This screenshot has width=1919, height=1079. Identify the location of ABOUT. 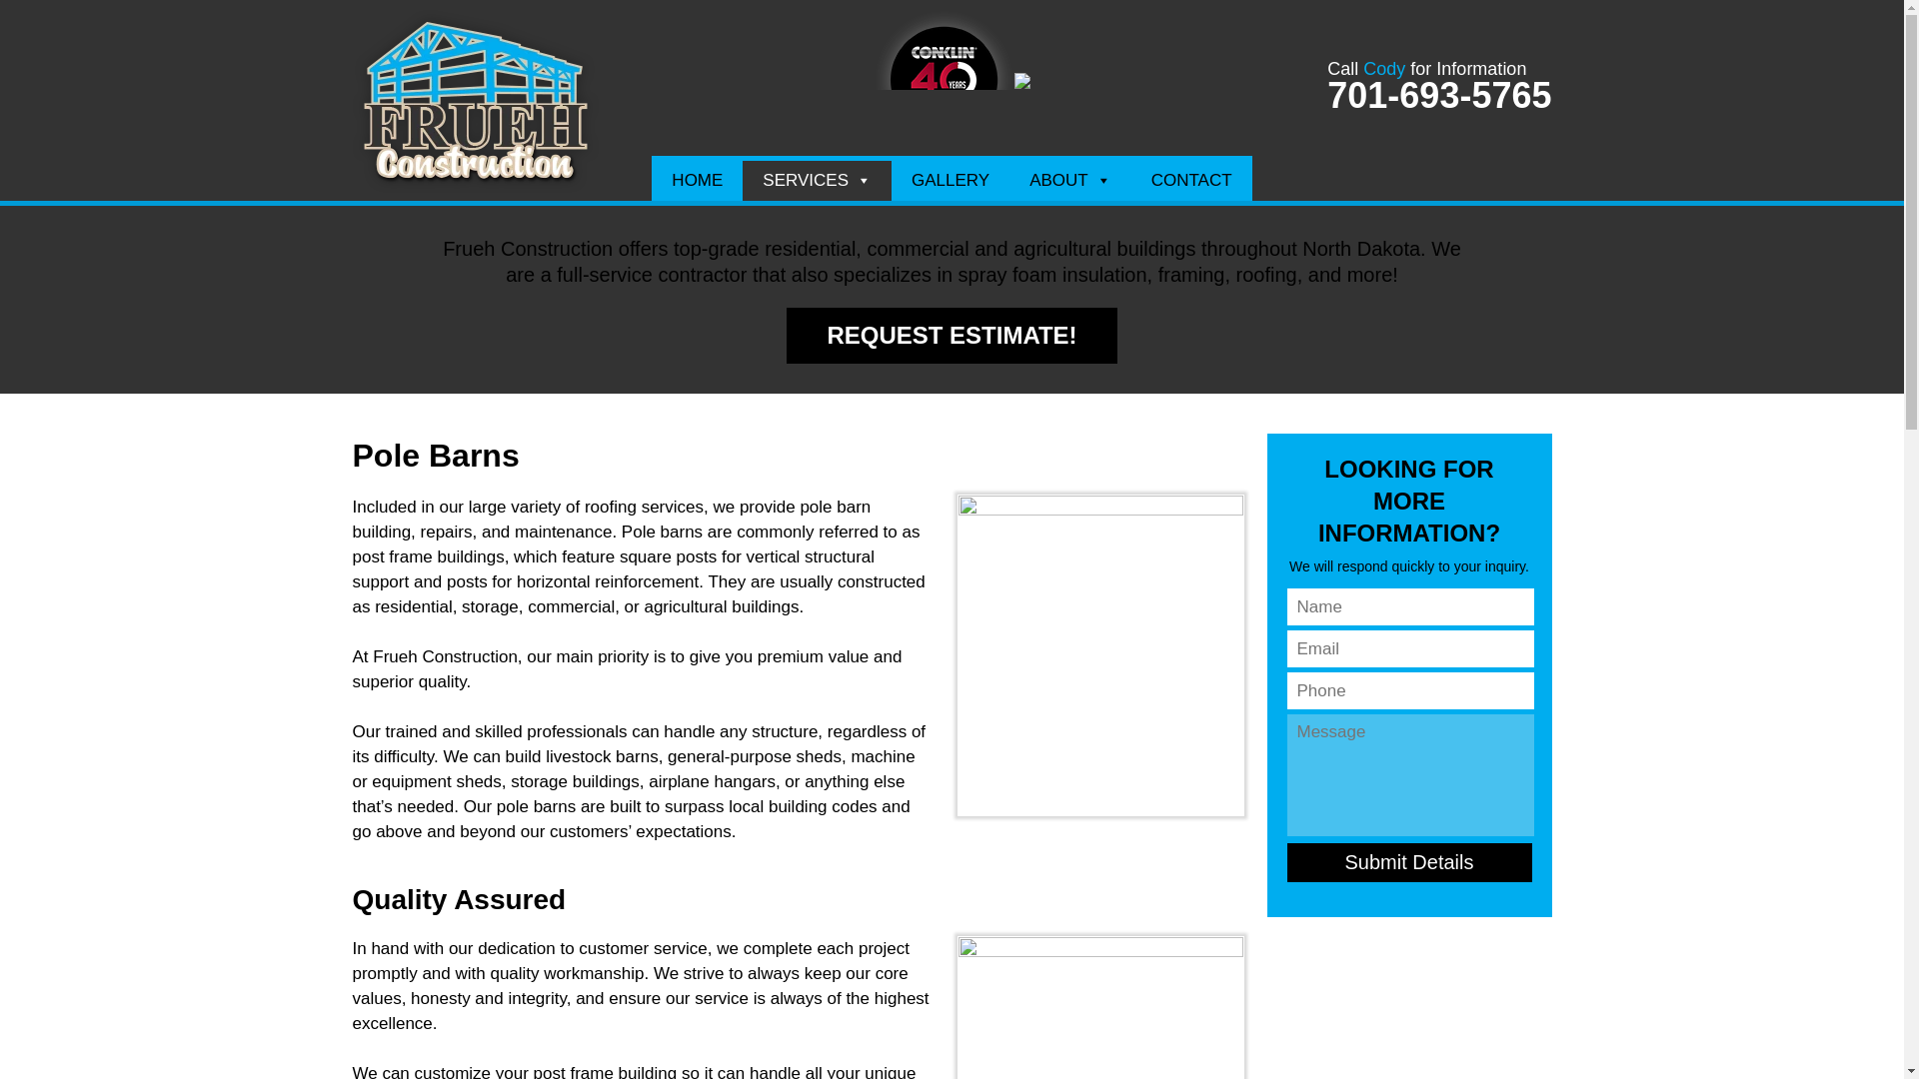
(1069, 180).